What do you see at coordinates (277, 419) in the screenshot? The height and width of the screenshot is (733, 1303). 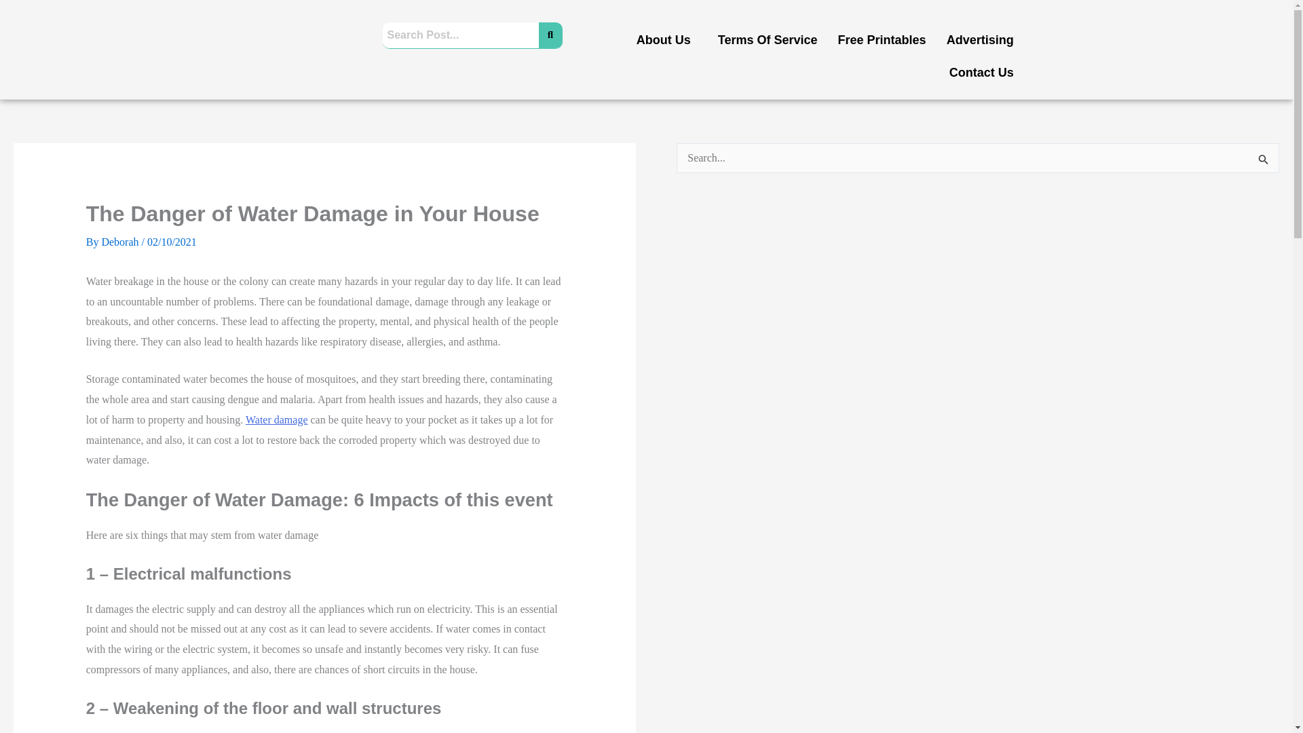 I see `Water damage` at bounding box center [277, 419].